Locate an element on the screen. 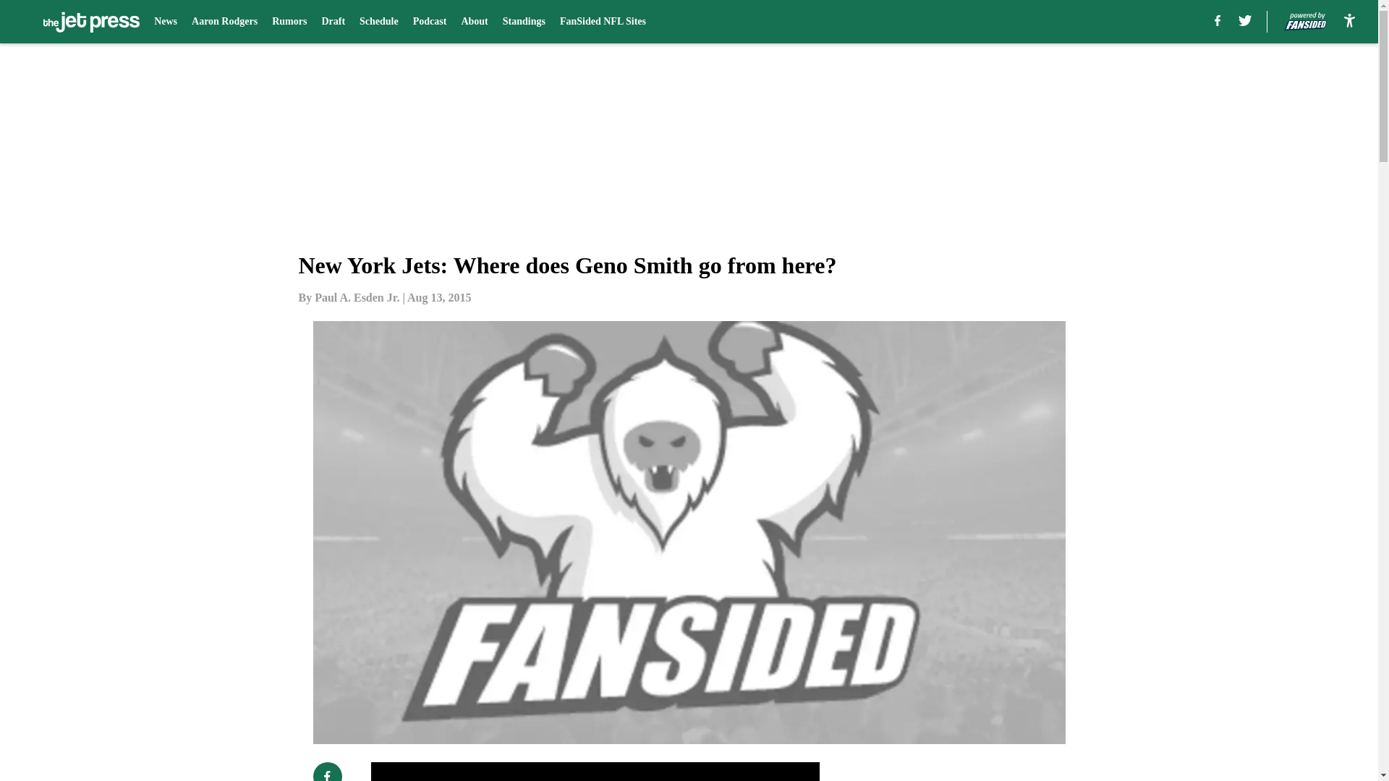 This screenshot has width=1389, height=781. News is located at coordinates (166, 22).